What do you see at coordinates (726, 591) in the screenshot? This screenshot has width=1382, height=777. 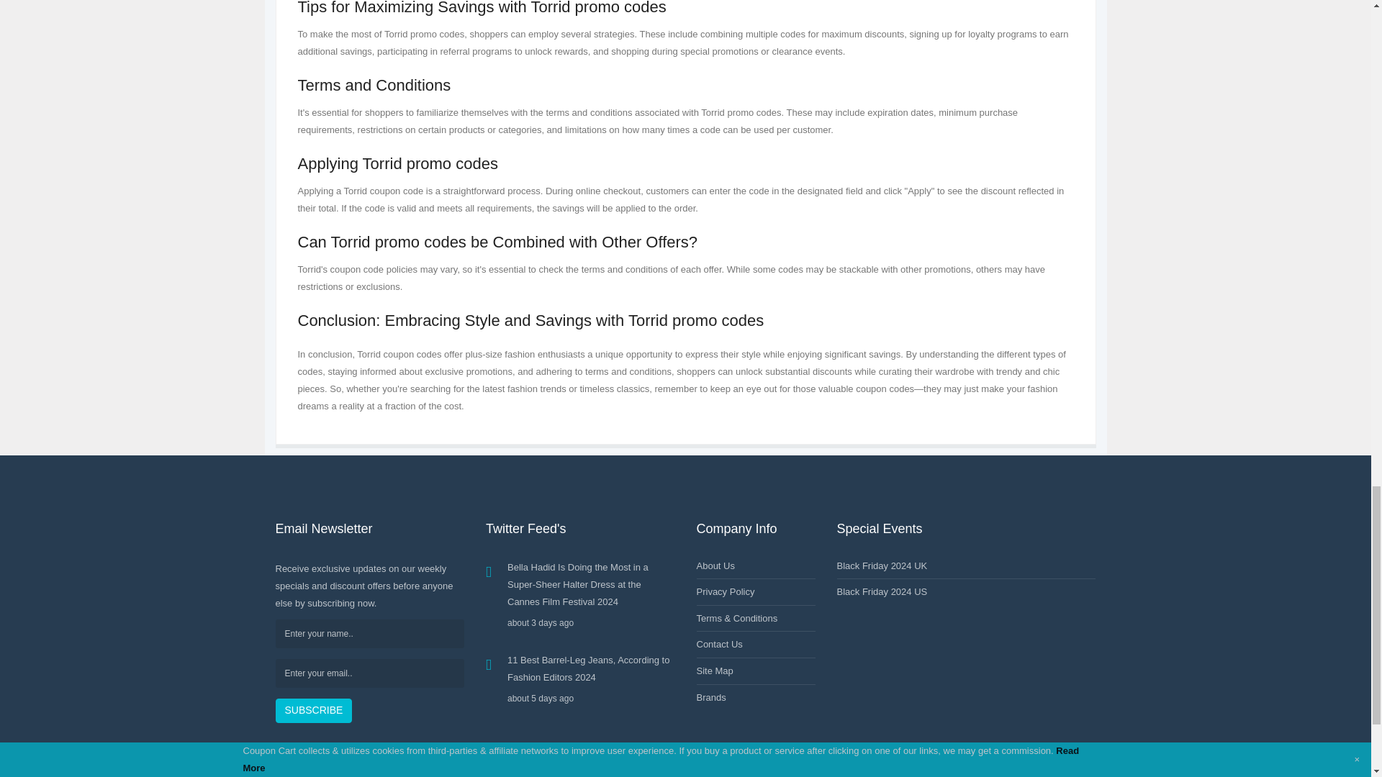 I see `Privacy Policy` at bounding box center [726, 591].